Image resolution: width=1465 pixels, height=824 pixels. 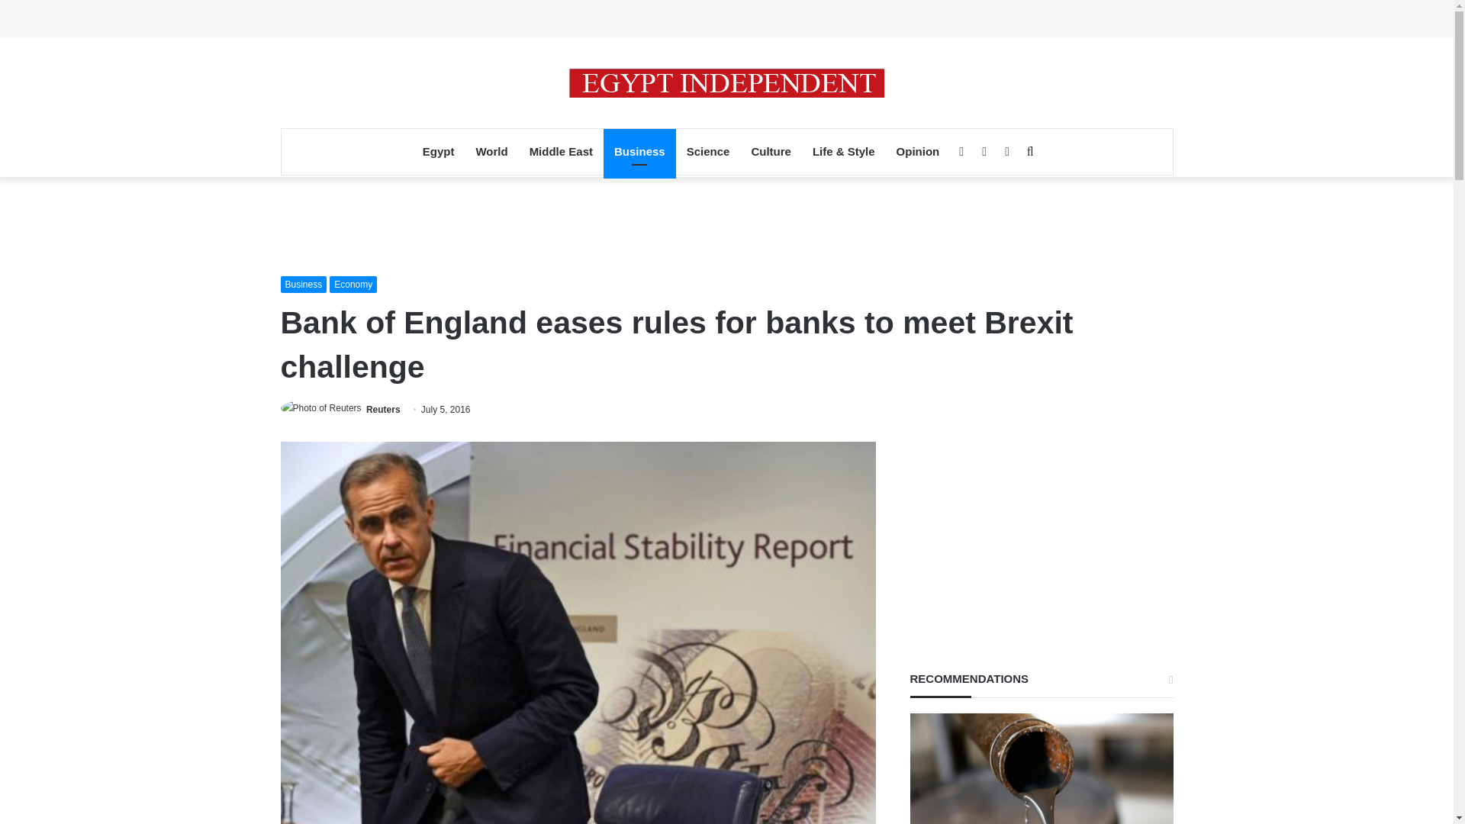 I want to click on Economy, so click(x=353, y=284).